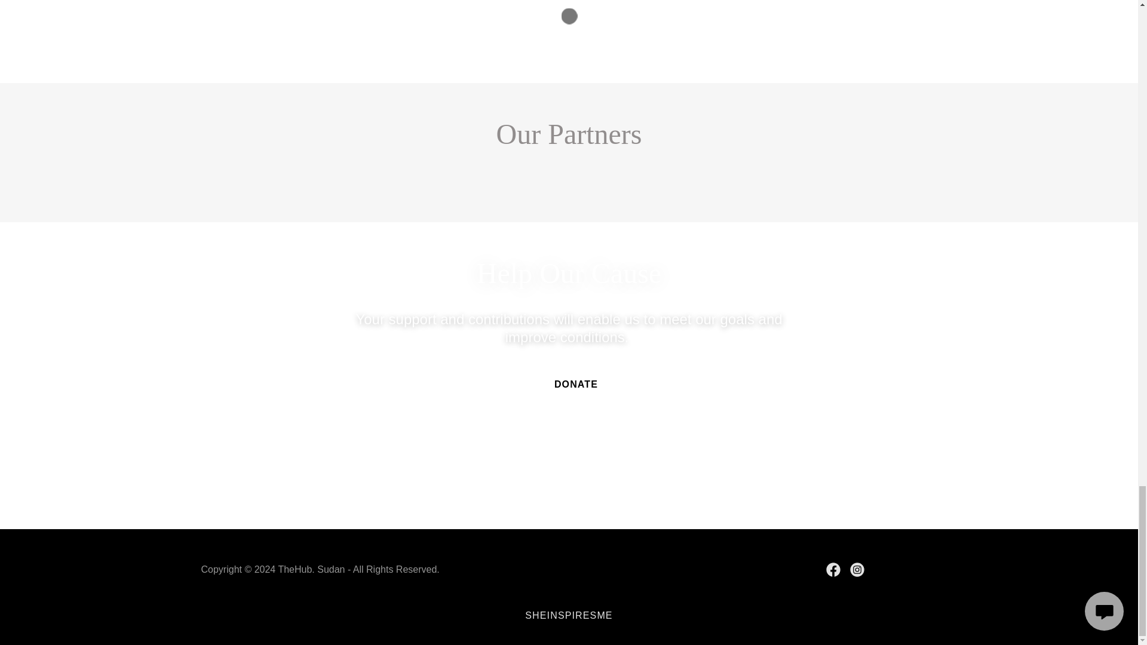  What do you see at coordinates (569, 615) in the screenshot?
I see `SHEINSPIRESME` at bounding box center [569, 615].